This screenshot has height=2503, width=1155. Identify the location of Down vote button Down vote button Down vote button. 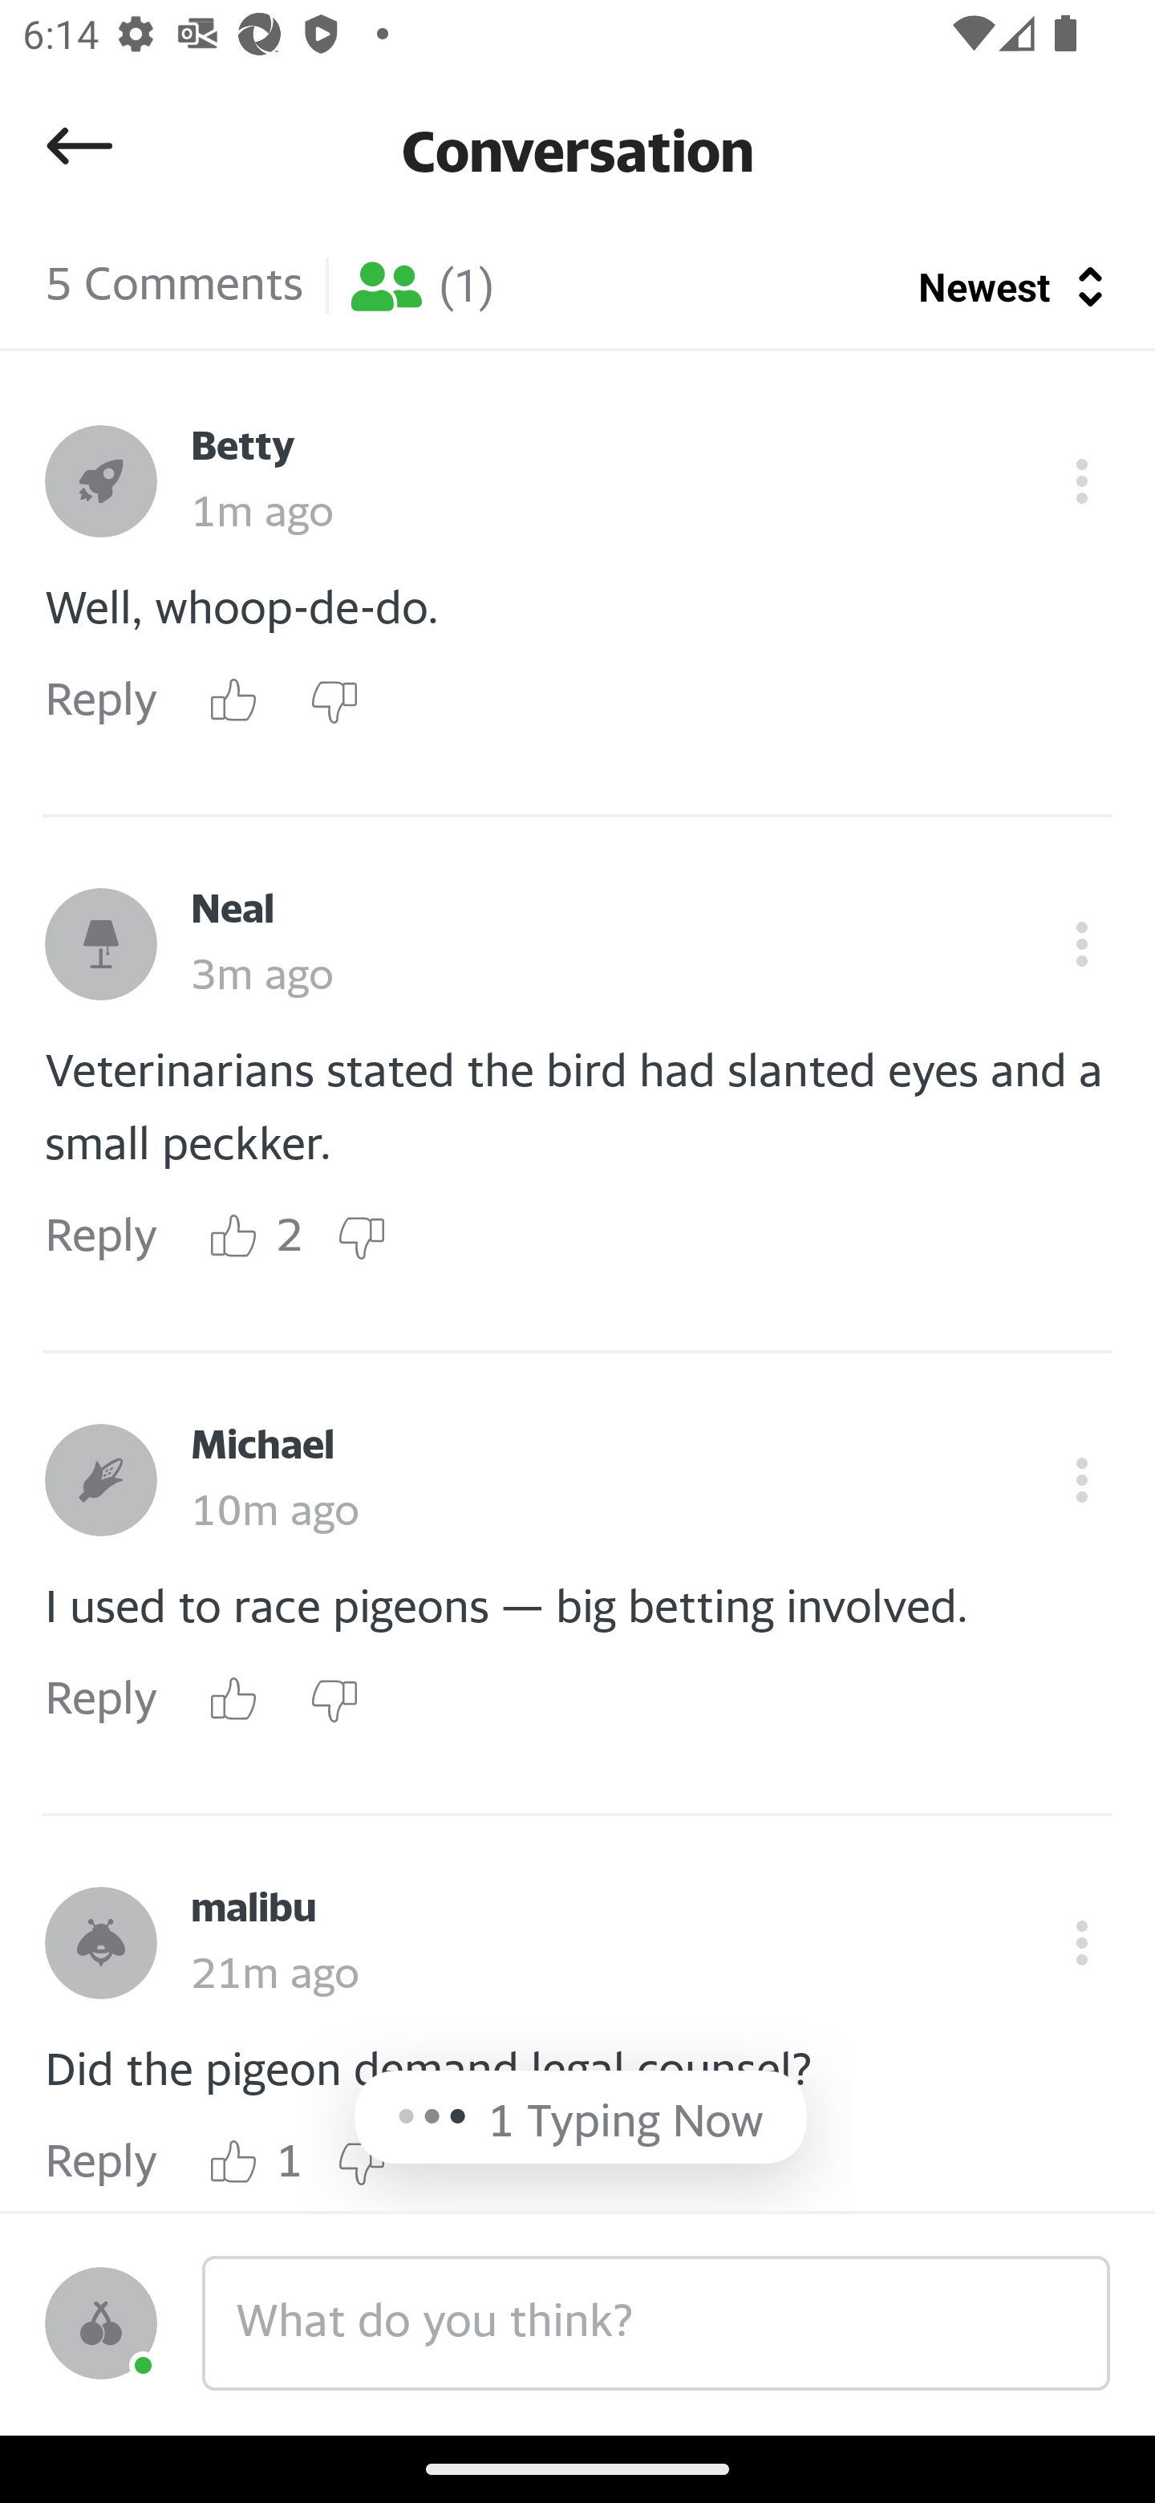
(334, 700).